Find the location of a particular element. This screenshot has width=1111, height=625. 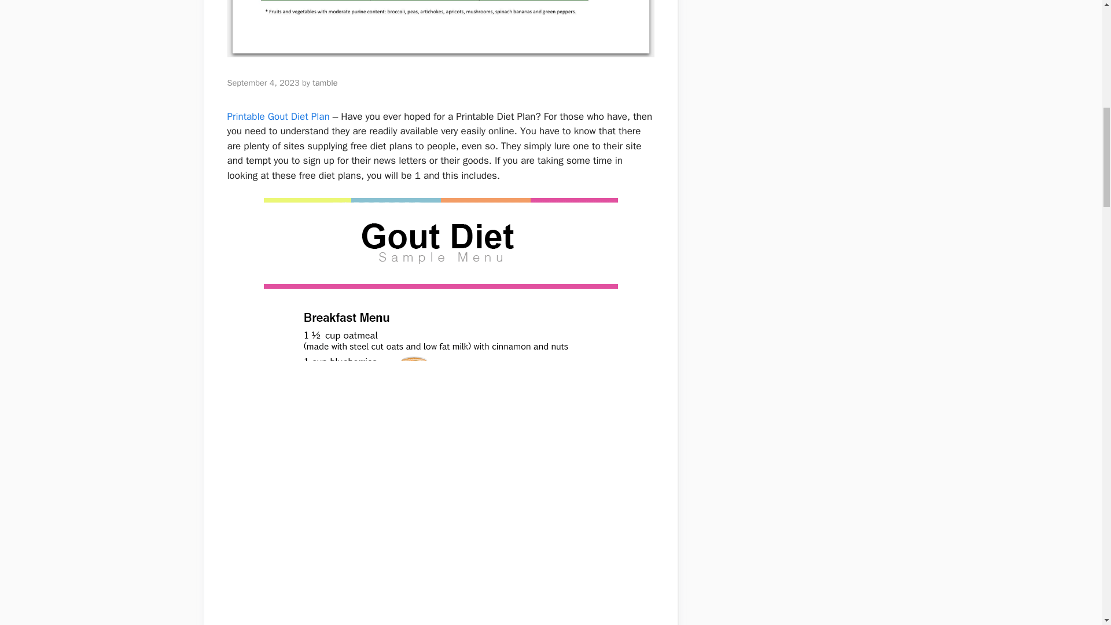

Printable Gout Diet Plan is located at coordinates (278, 116).